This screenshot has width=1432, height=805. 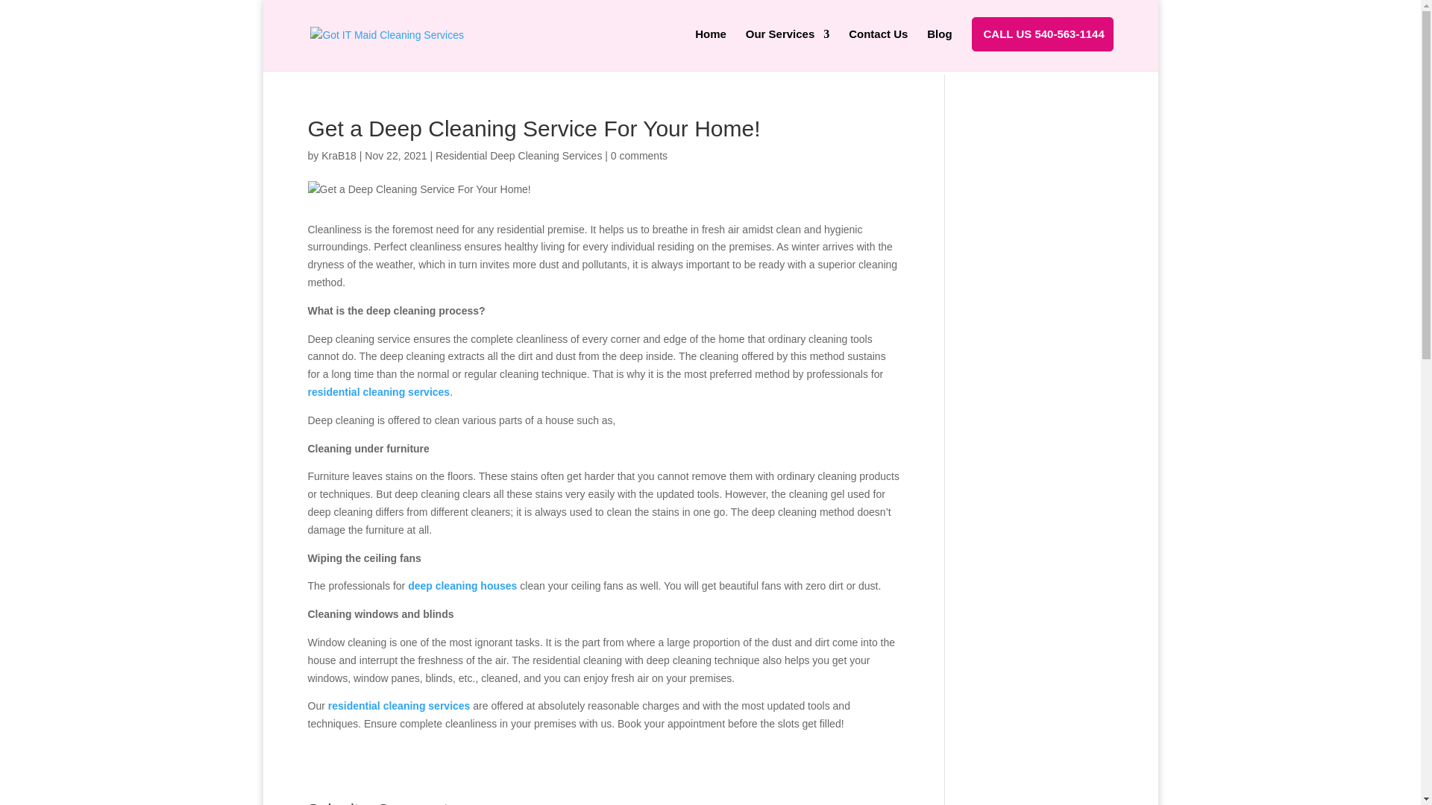 I want to click on deep cleaning houses, so click(x=462, y=585).